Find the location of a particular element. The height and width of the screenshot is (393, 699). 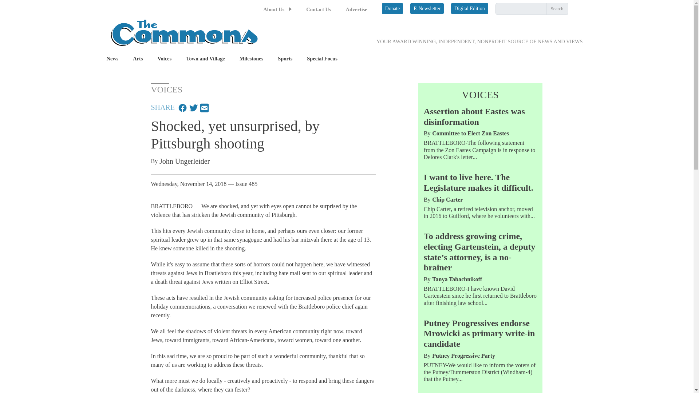

Milestones is located at coordinates (251, 59).